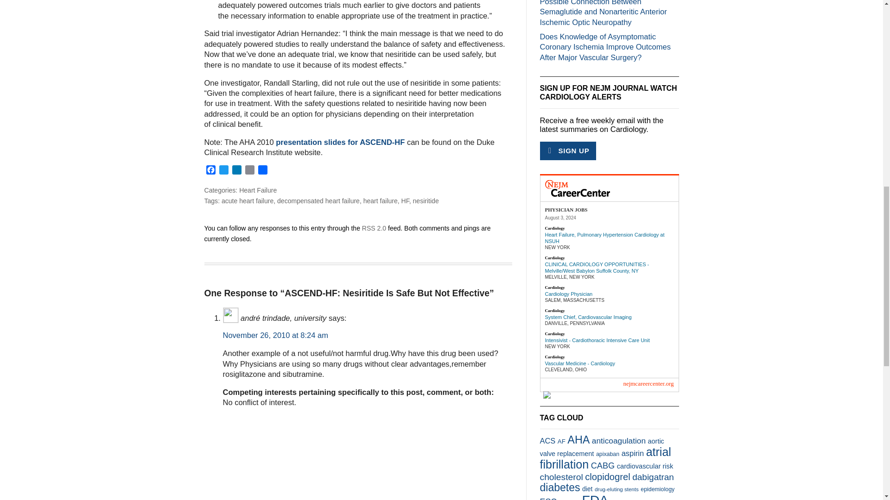  I want to click on LinkedIn, so click(236, 171).